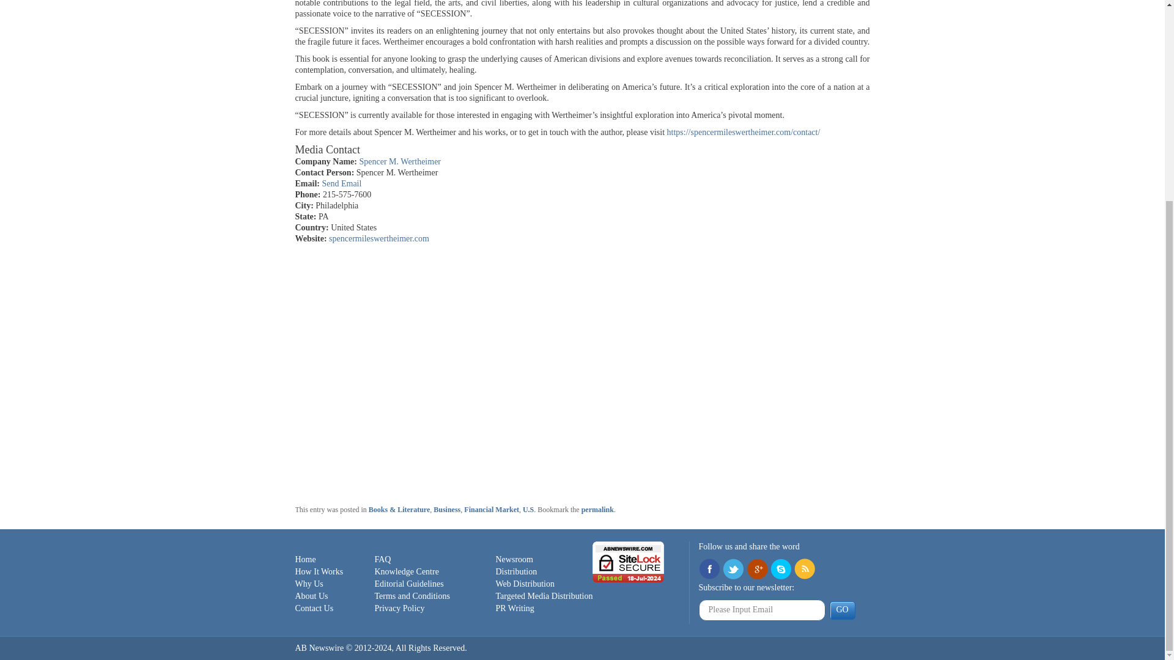 The image size is (1174, 660). What do you see at coordinates (803, 570) in the screenshot?
I see `RSS` at bounding box center [803, 570].